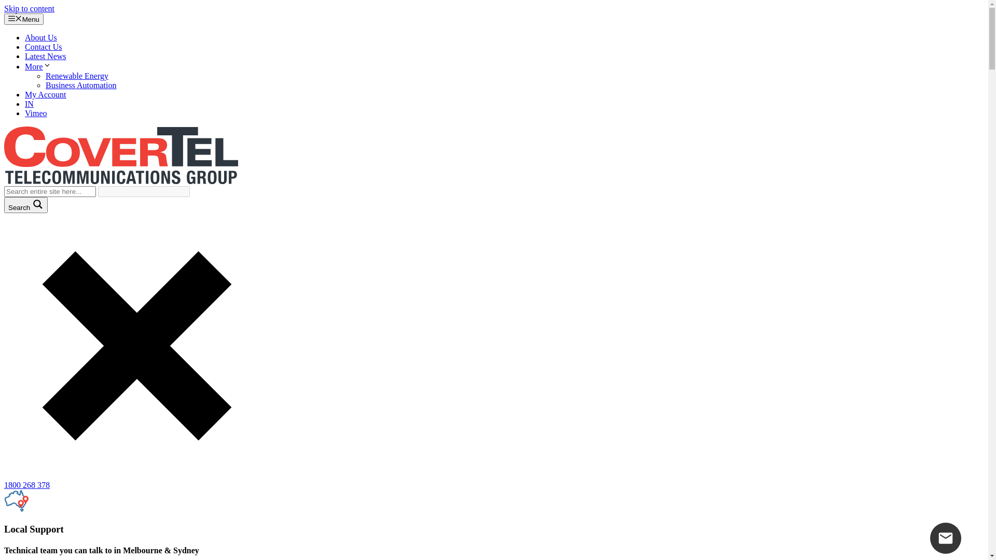 This screenshot has width=996, height=560. Describe the element at coordinates (41, 37) in the screenshot. I see `About Us` at that location.